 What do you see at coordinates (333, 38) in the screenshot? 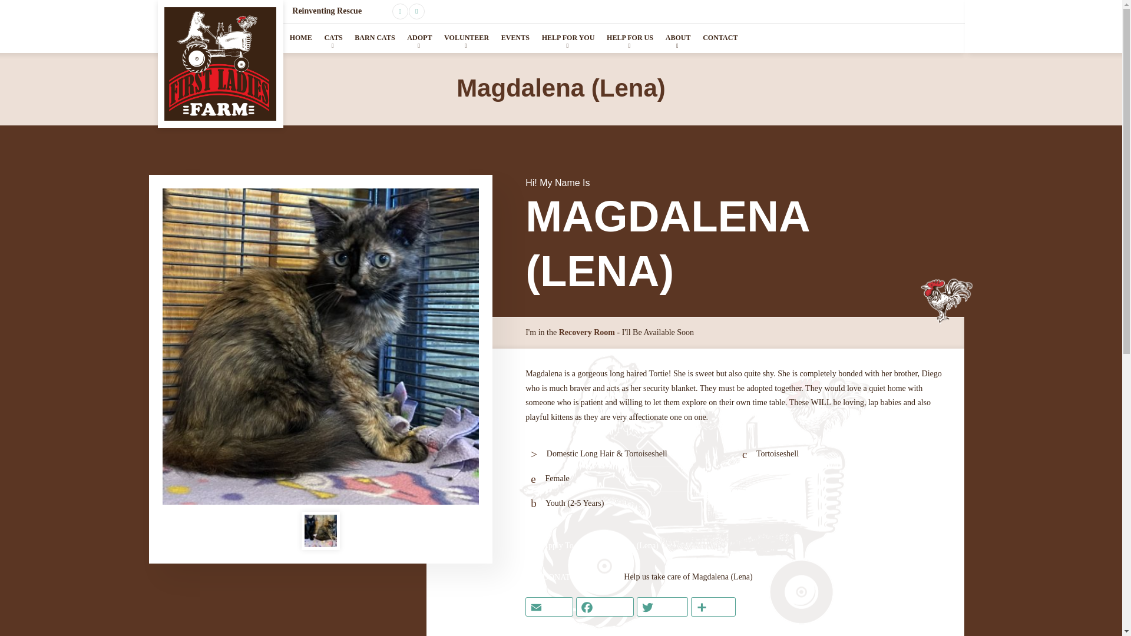
I see `CATS` at bounding box center [333, 38].